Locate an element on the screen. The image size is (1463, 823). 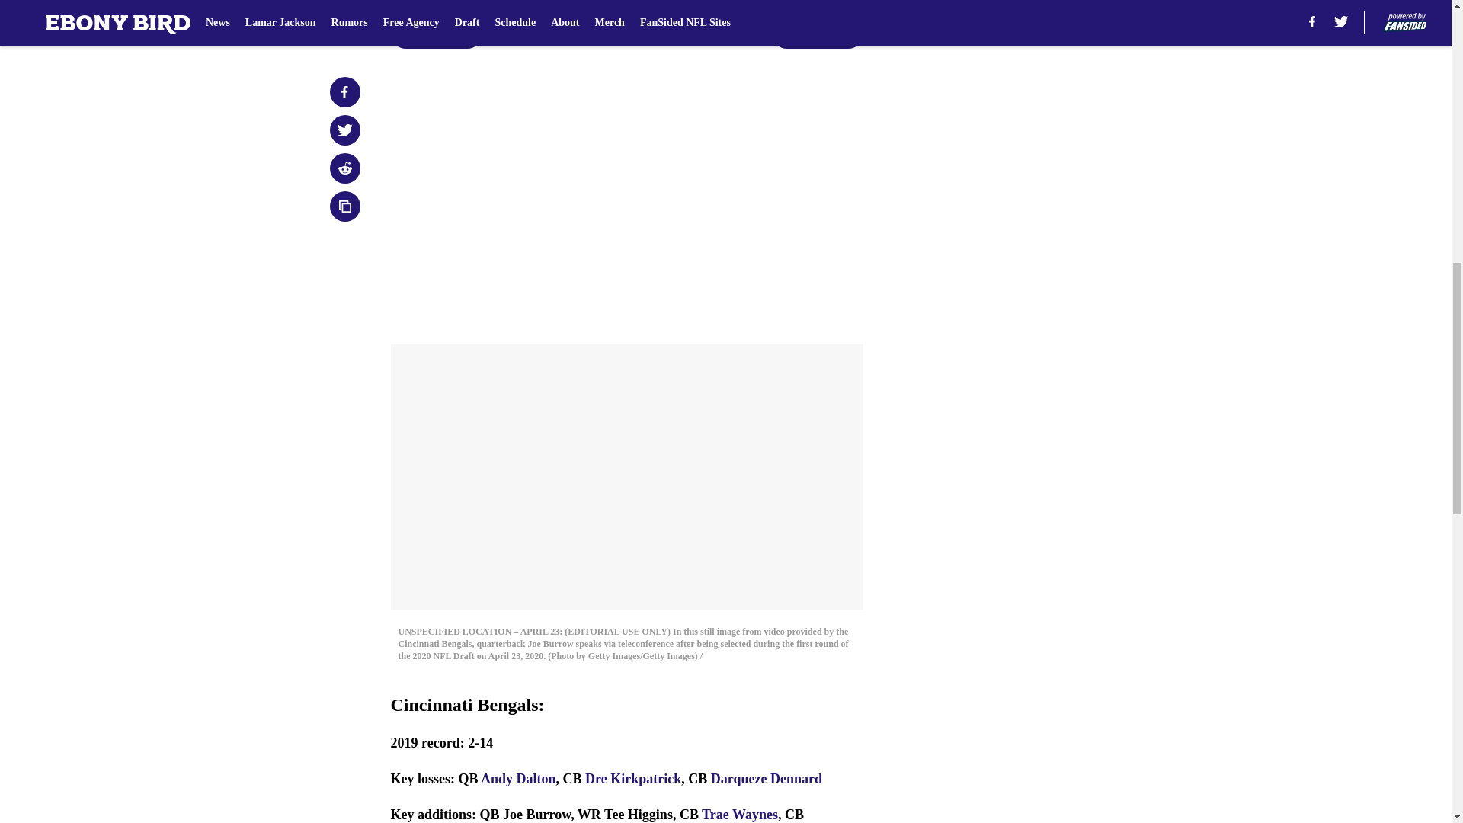
Andy Dalton is located at coordinates (518, 779).